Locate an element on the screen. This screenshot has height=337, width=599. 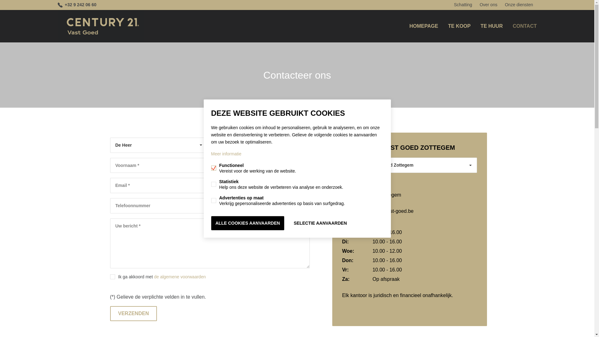
Verzenden is located at coordinates (134, 314).